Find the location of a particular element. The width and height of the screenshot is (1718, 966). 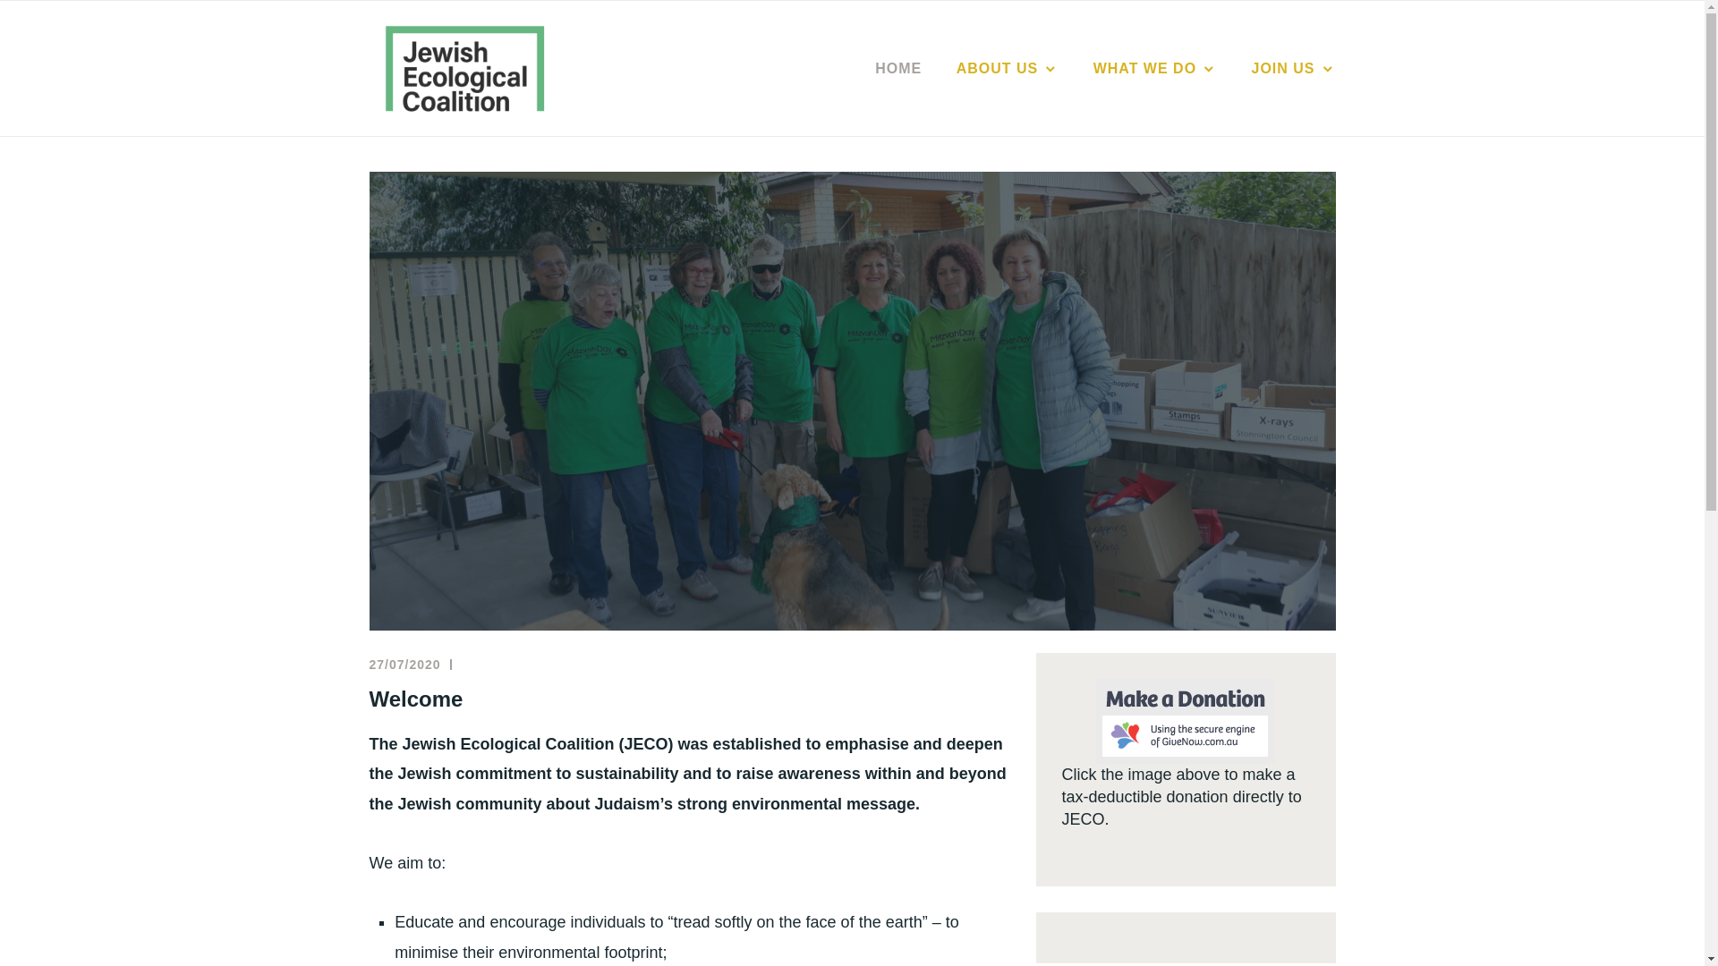

Welcome is located at coordinates (415, 699).